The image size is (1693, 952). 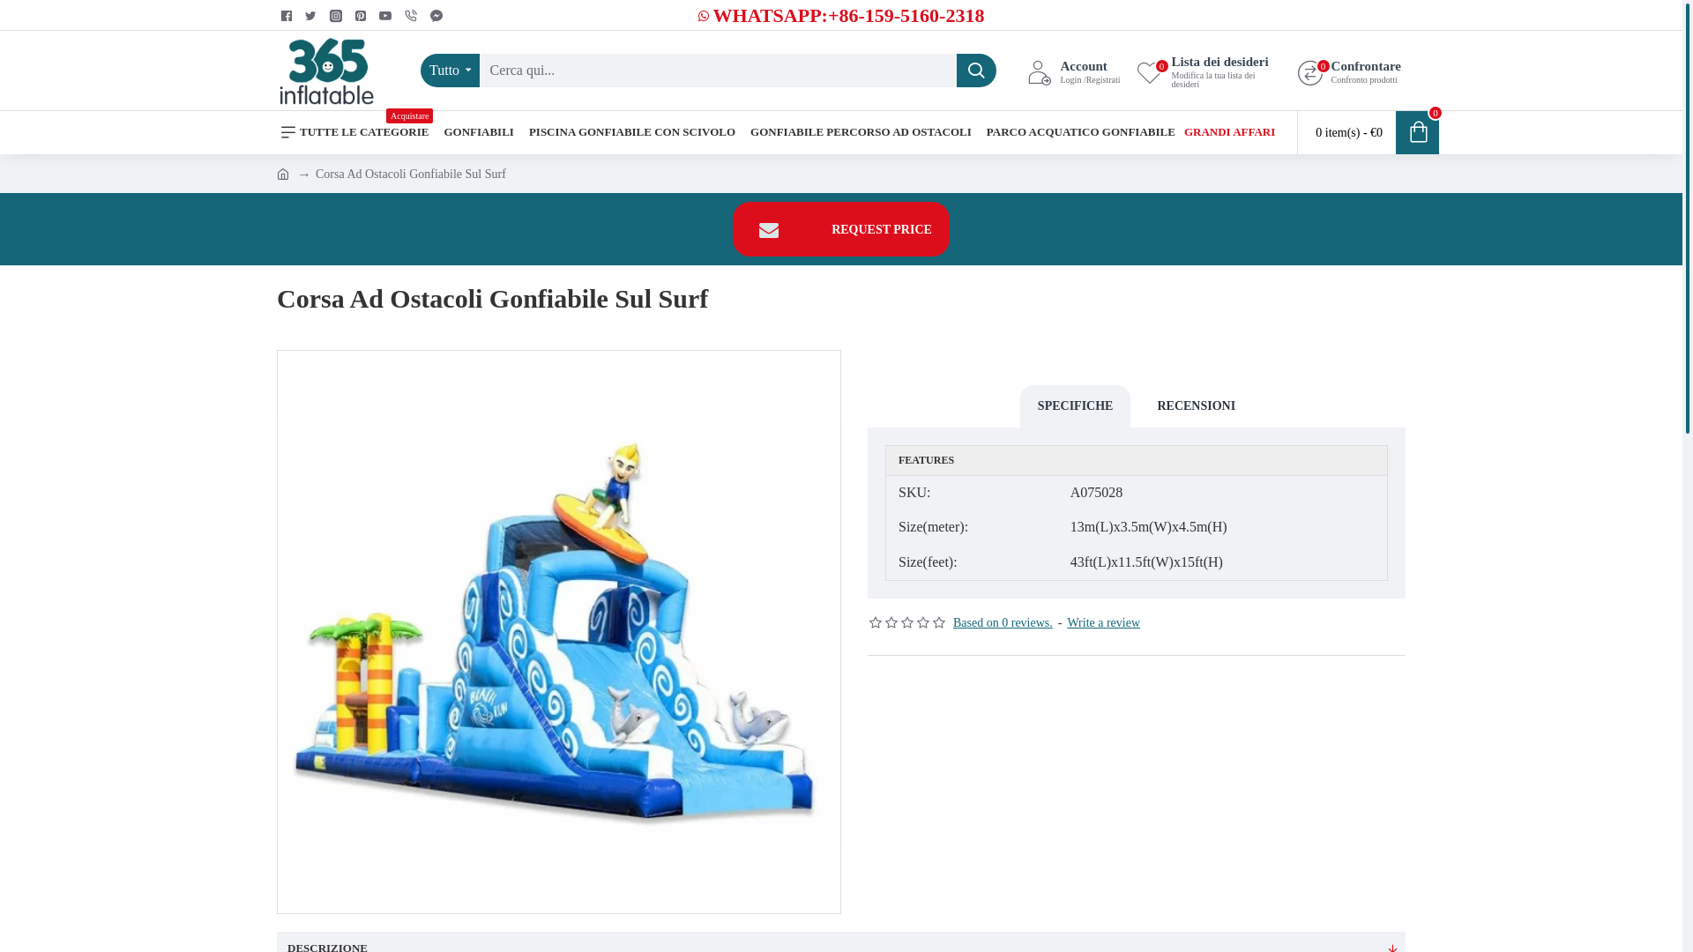 What do you see at coordinates (559, 632) in the screenshot?
I see `Corsa Ad Ostacoli Gonfiabile Sul Surf` at bounding box center [559, 632].